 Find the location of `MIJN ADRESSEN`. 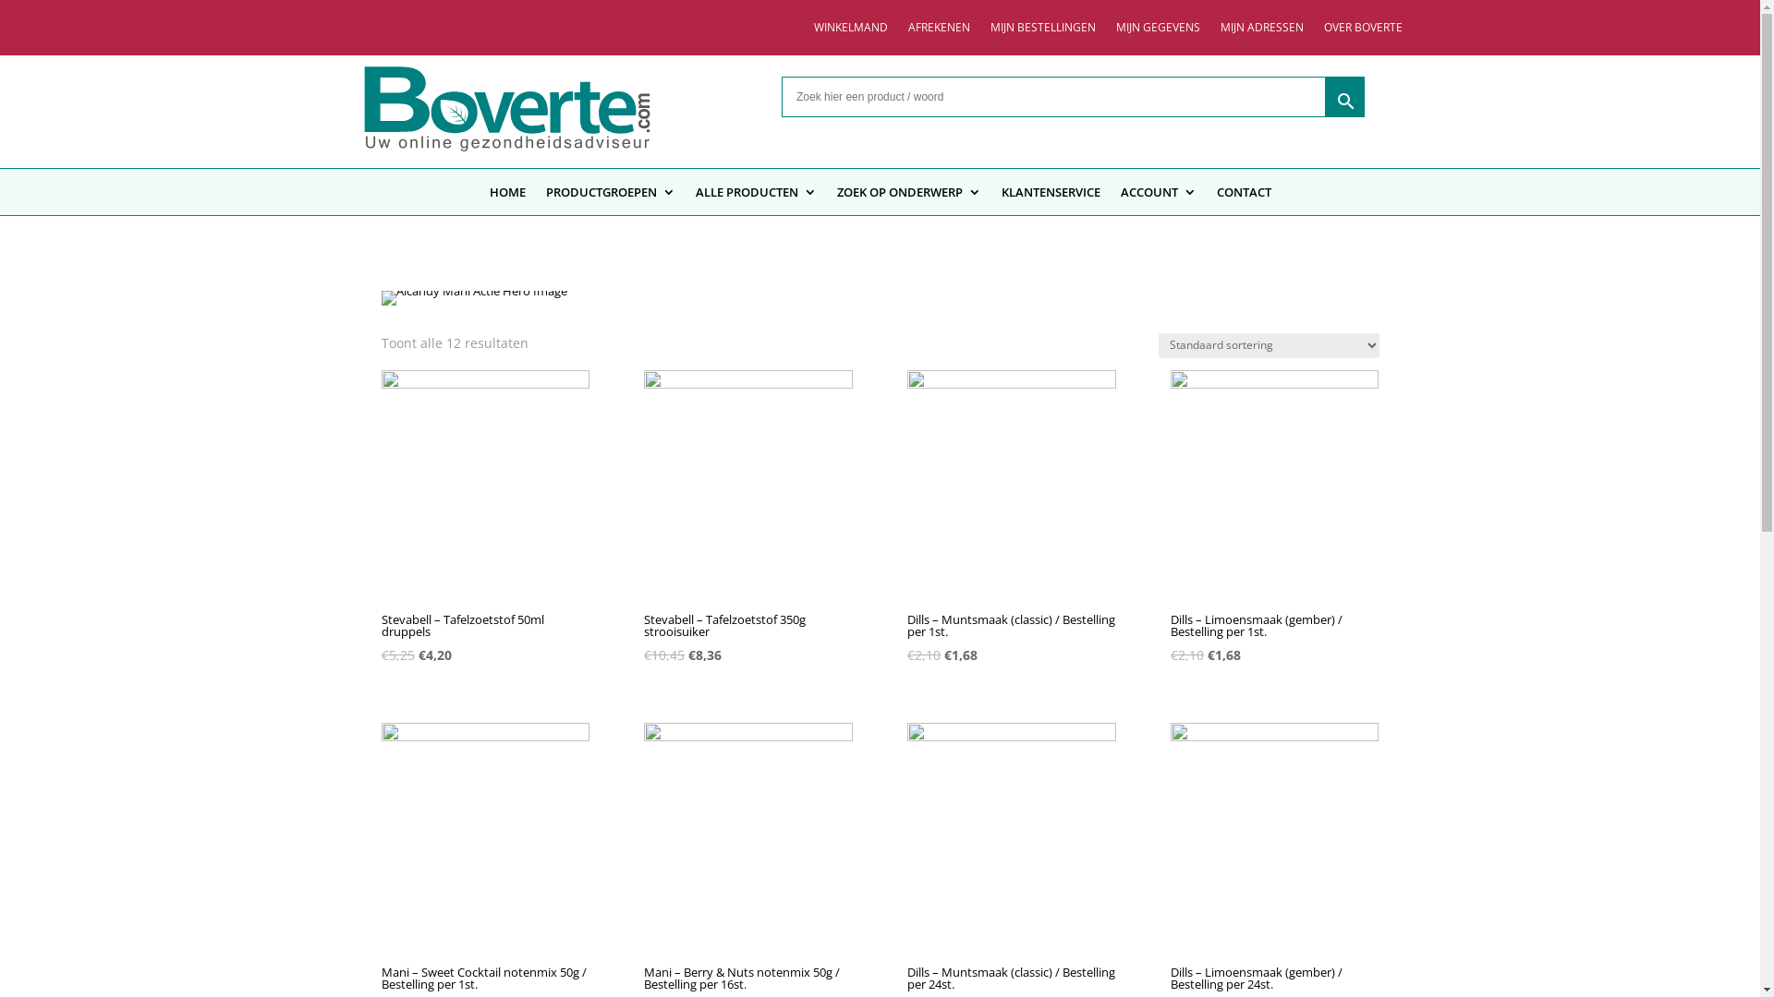

MIJN ADRESSEN is located at coordinates (1262, 31).